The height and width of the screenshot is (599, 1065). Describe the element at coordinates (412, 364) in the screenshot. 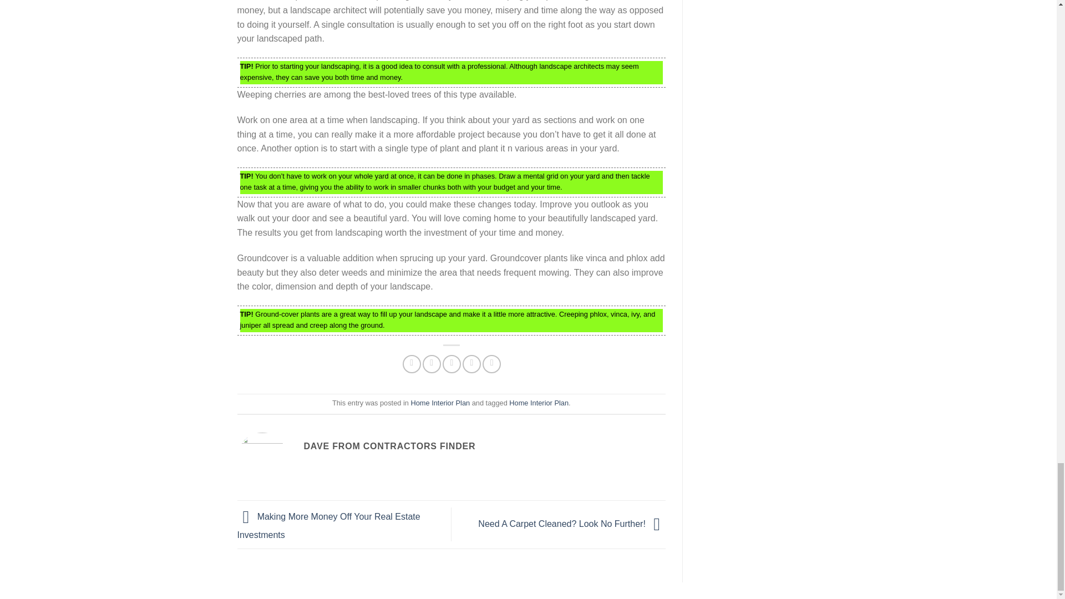

I see `Share on Facebook` at that location.